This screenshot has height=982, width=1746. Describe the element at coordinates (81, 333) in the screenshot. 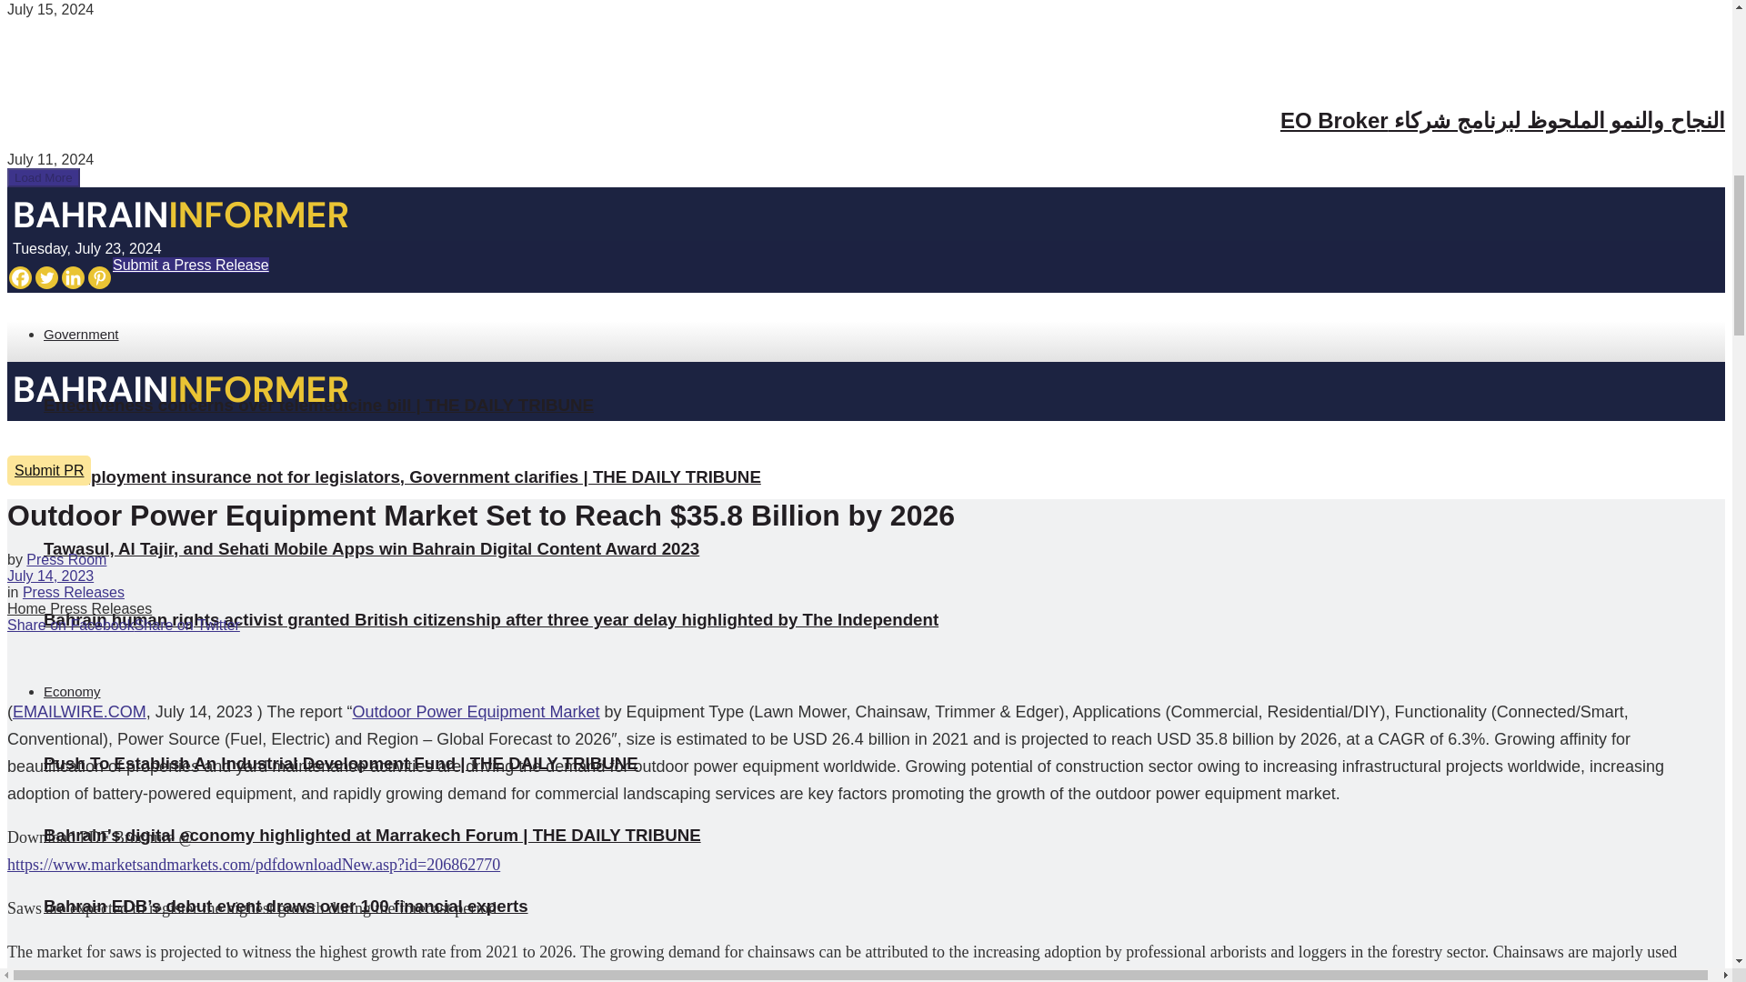

I see `Government` at that location.